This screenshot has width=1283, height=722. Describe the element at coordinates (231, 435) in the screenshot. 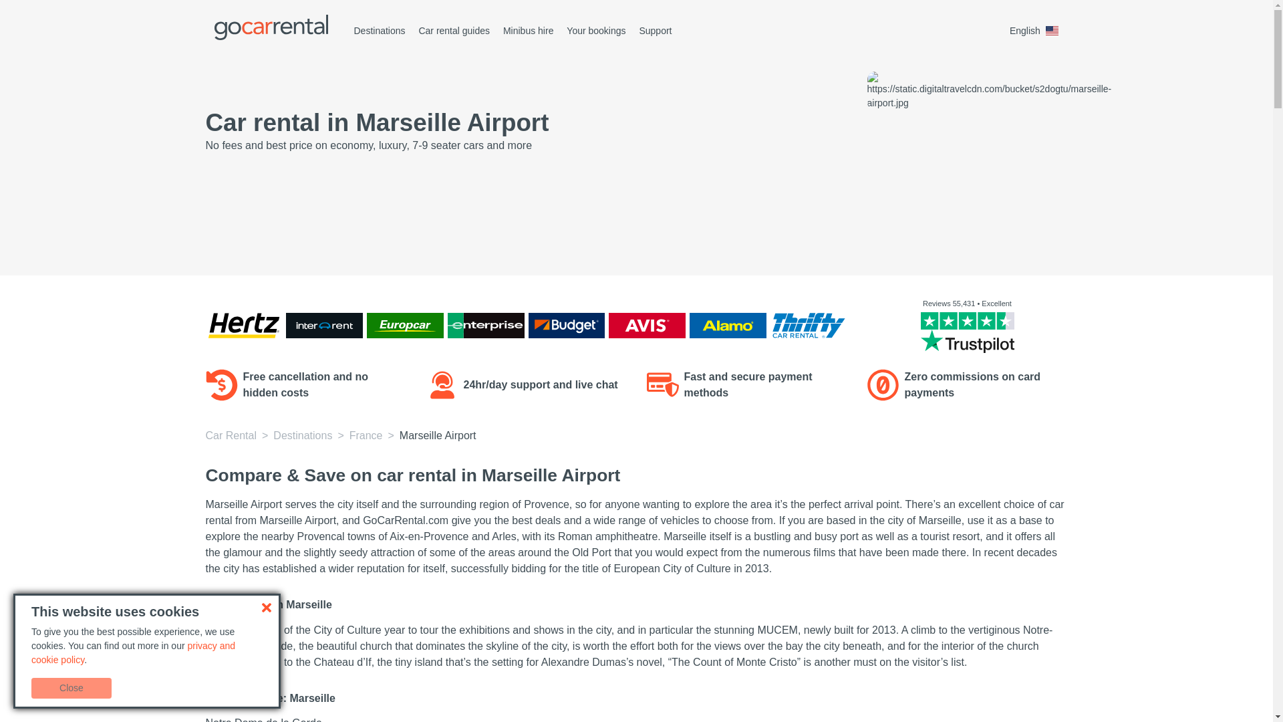

I see `Car Rental` at that location.